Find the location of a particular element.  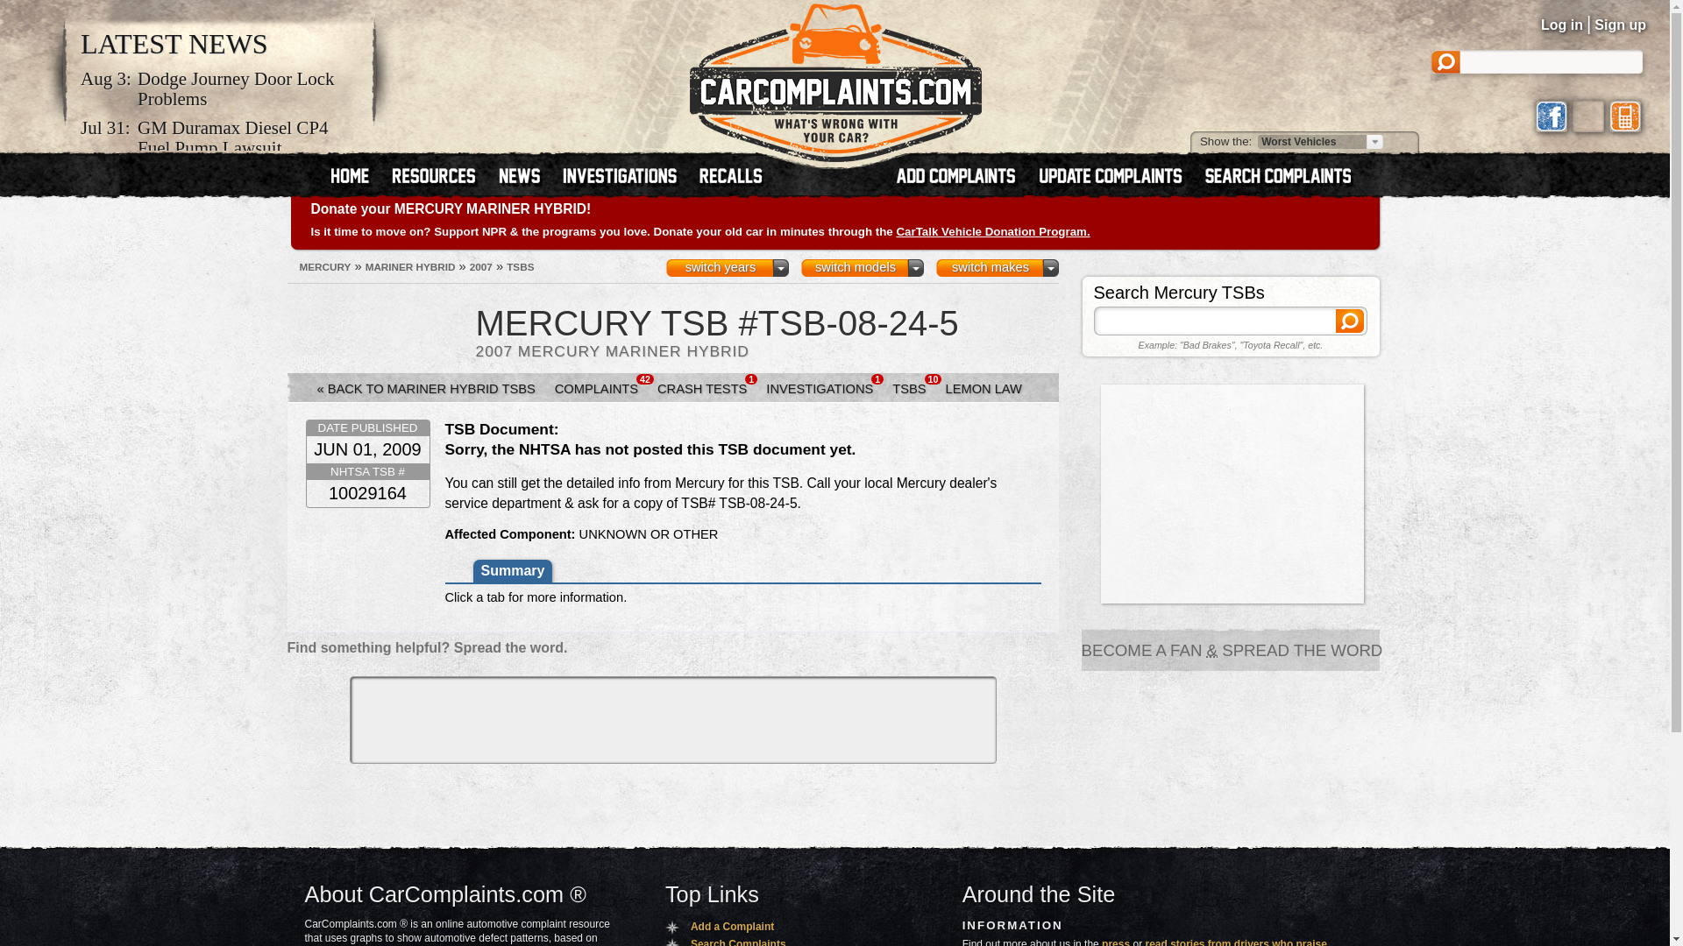

Dodge Journey Door Lock Problems is located at coordinates (249, 89).